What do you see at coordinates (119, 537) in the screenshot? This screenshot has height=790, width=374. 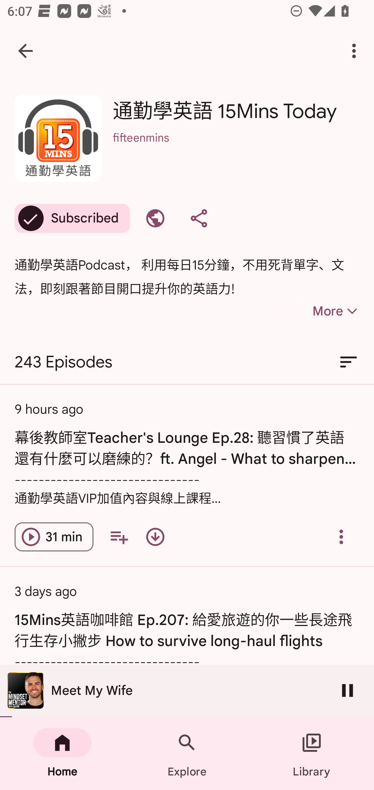 I see `Add to your queue` at bounding box center [119, 537].